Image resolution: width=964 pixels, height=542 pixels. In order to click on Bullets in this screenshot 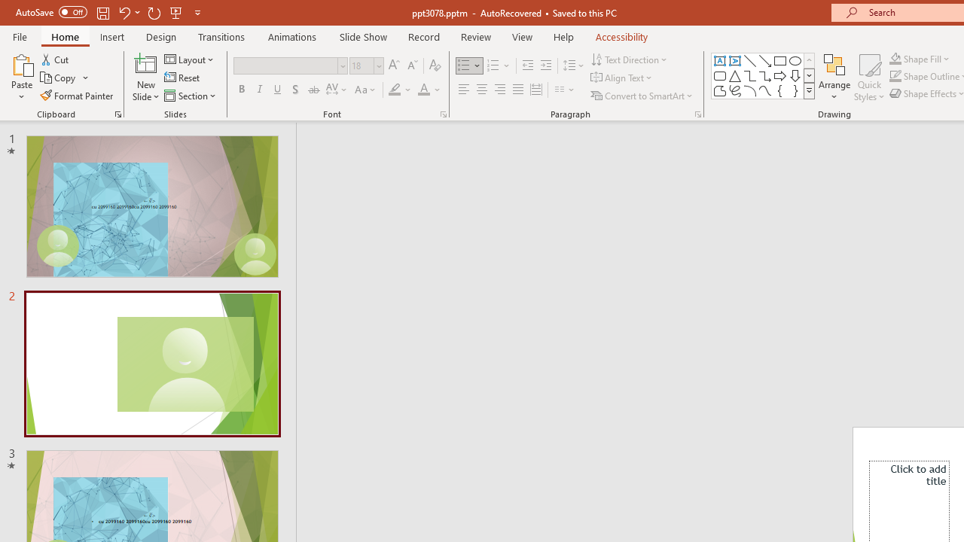, I will do `click(470, 66)`.